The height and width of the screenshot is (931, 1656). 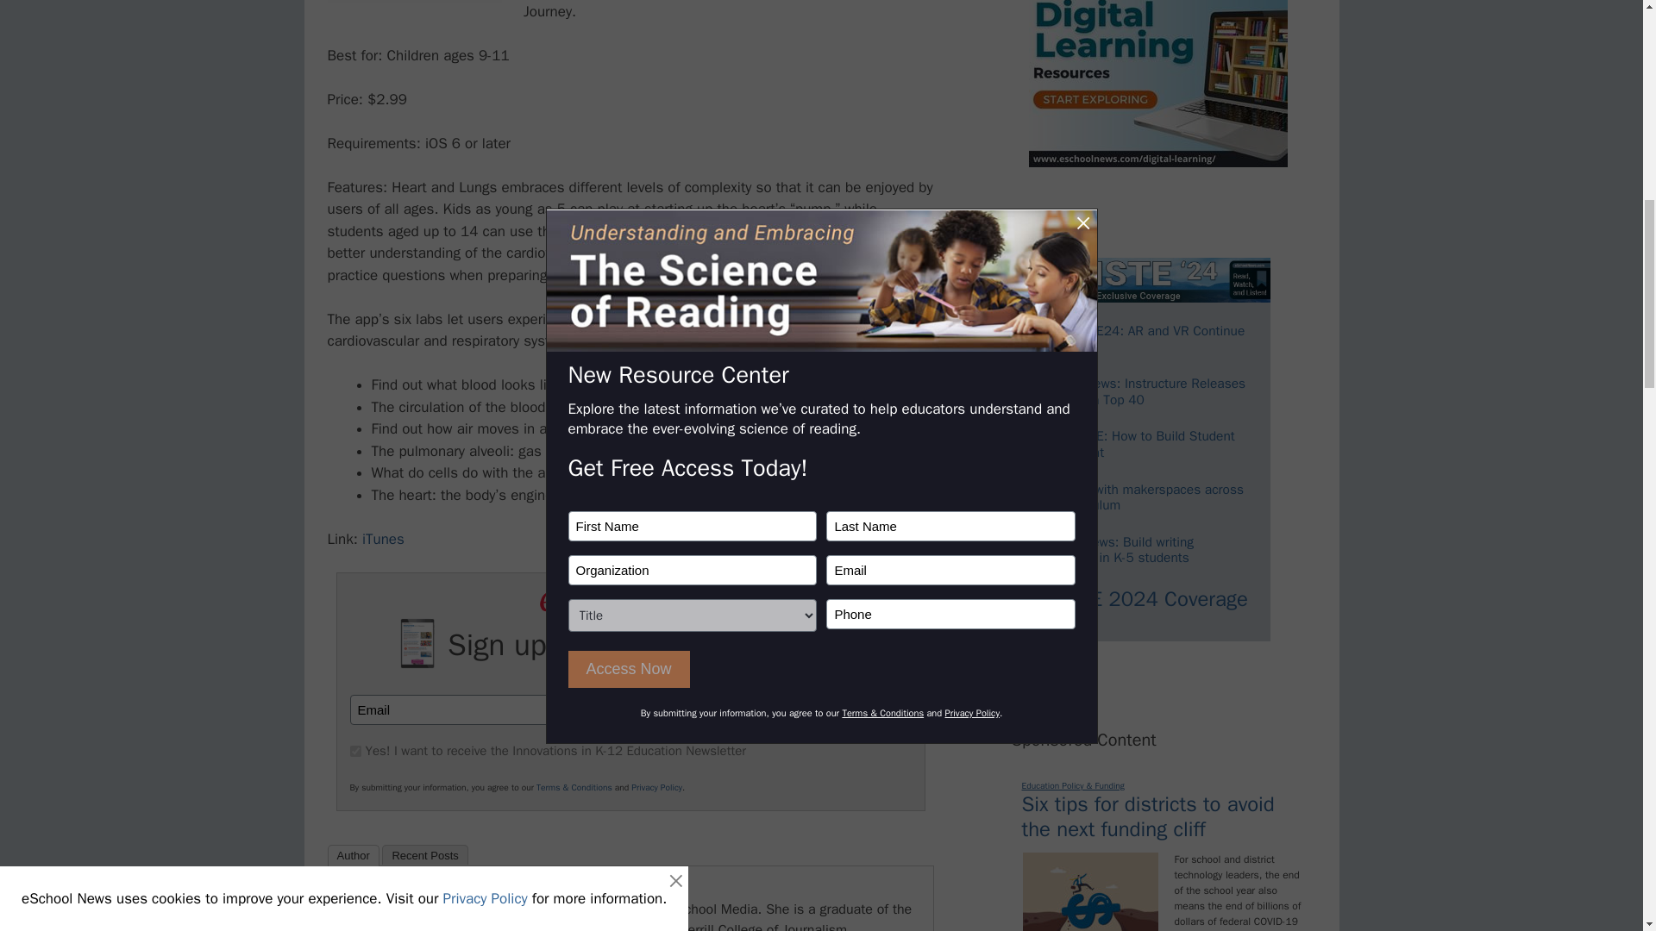 I want to click on 100, so click(x=355, y=752).